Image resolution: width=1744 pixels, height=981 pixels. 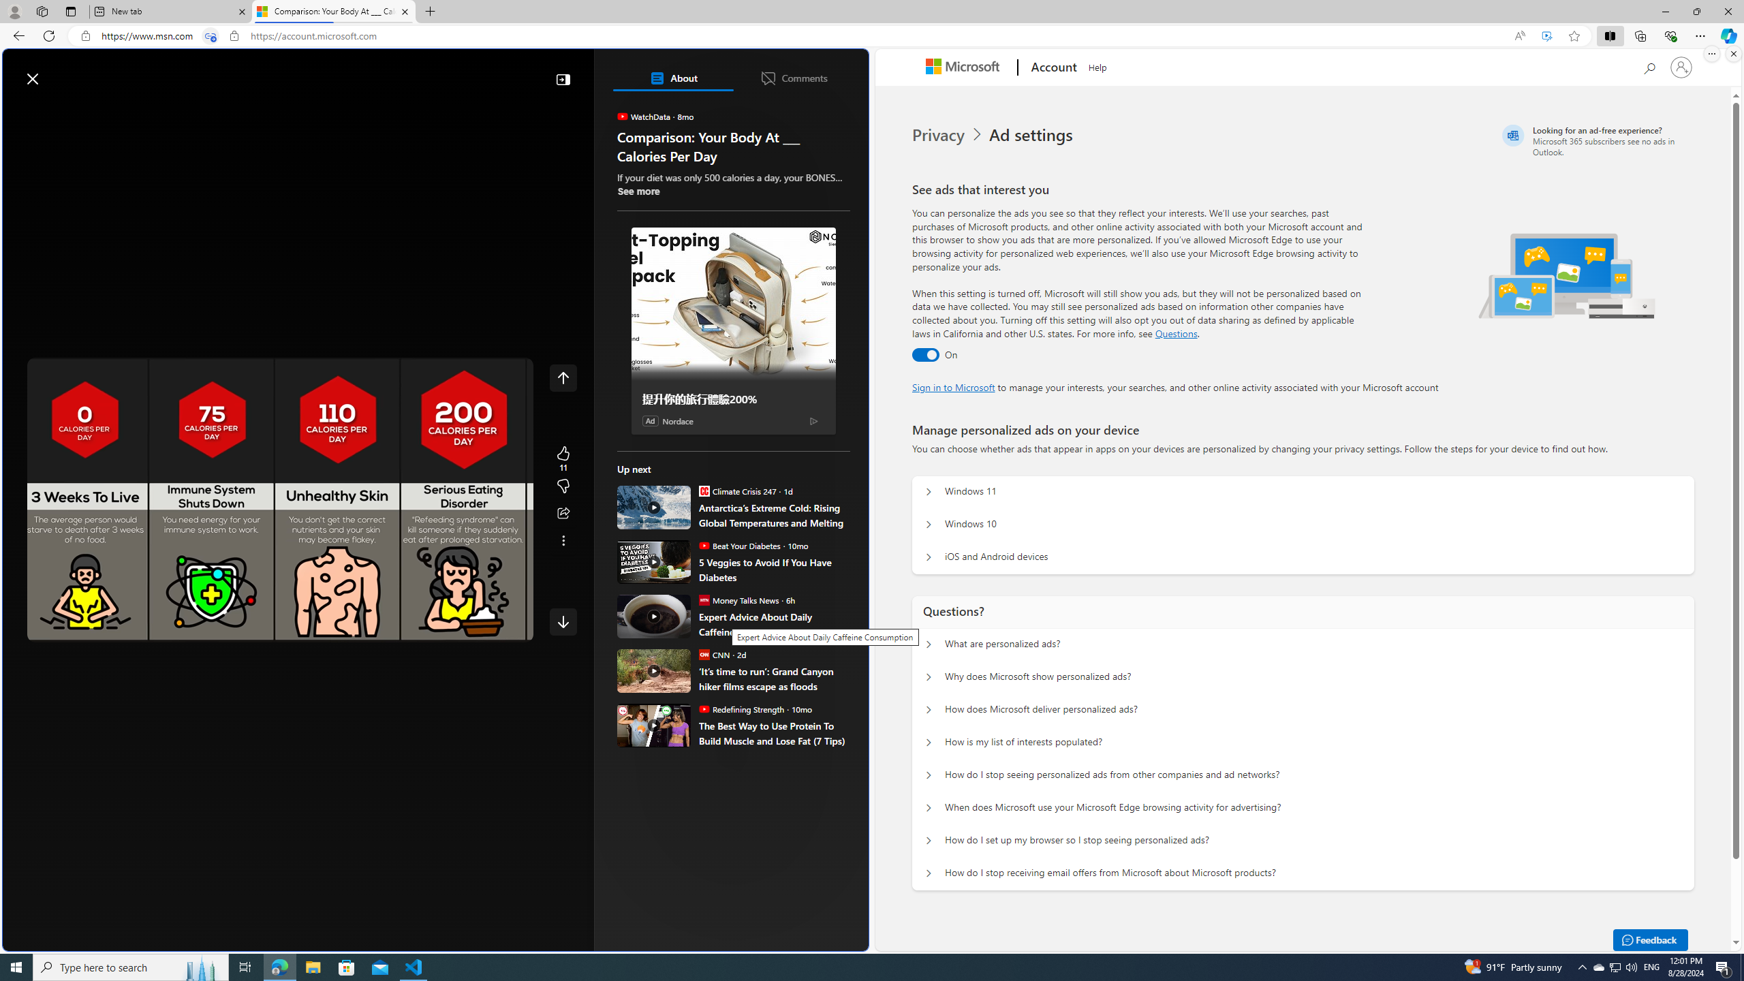 I want to click on CNN CNN, so click(x=714, y=654).